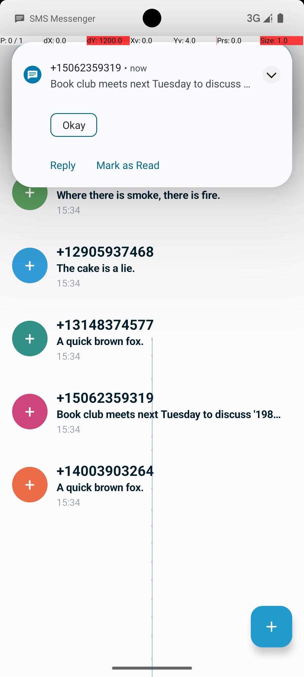 Image resolution: width=304 pixels, height=677 pixels. Describe the element at coordinates (176, 178) in the screenshot. I see `+17630288053` at that location.